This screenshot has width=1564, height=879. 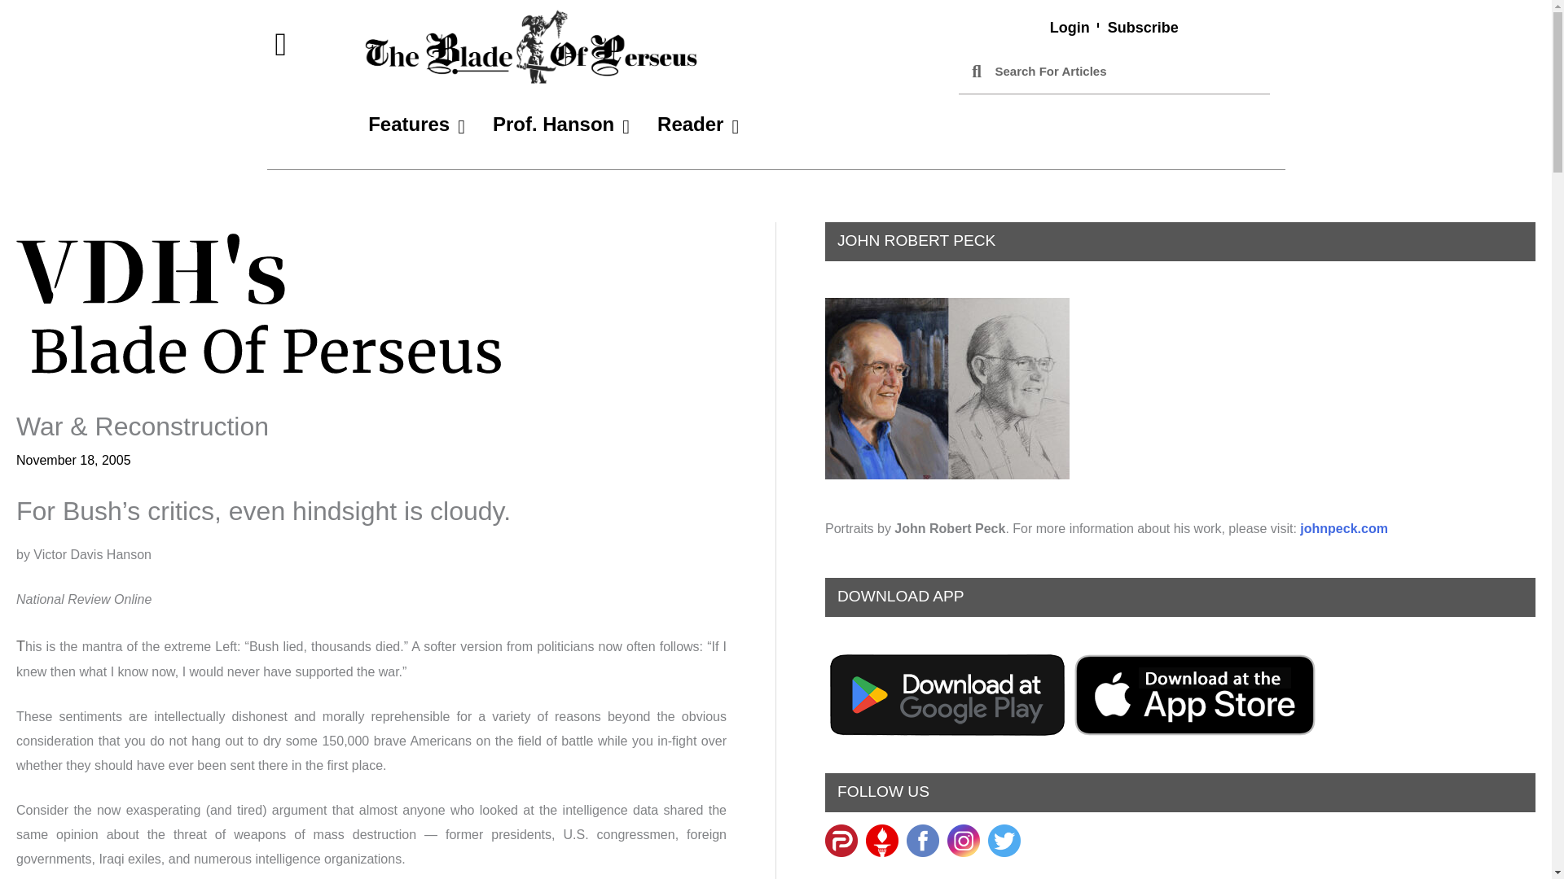 What do you see at coordinates (416, 125) in the screenshot?
I see `Features` at bounding box center [416, 125].